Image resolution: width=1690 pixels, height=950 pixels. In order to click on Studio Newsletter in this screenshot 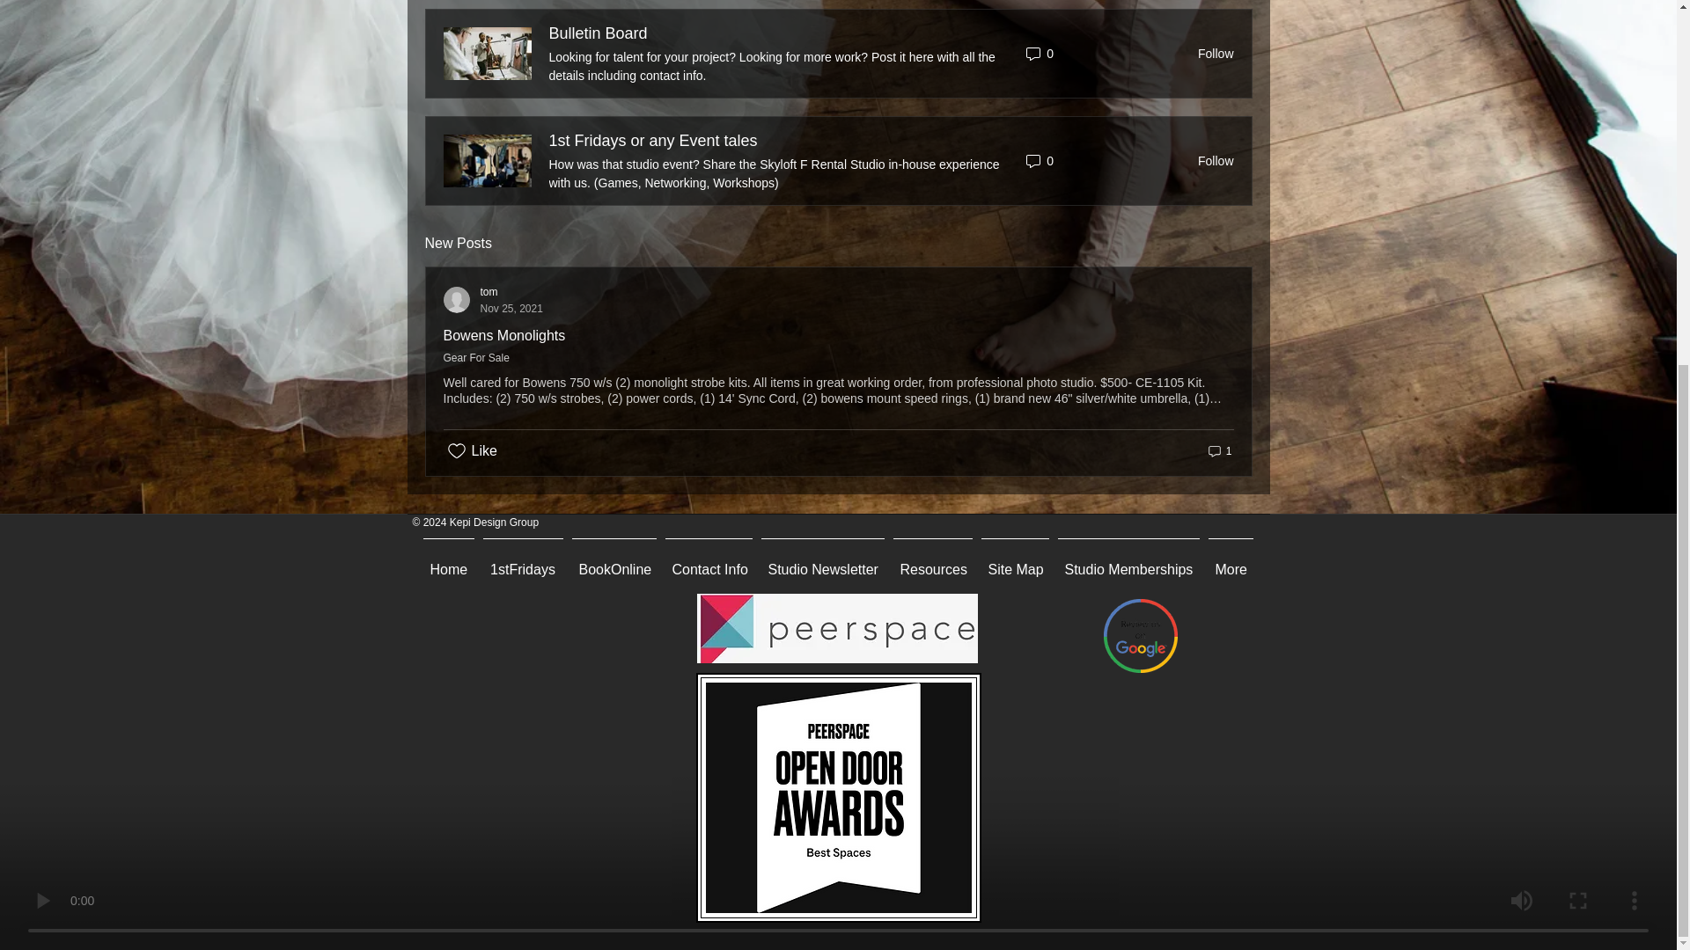, I will do `click(653, 141)`.